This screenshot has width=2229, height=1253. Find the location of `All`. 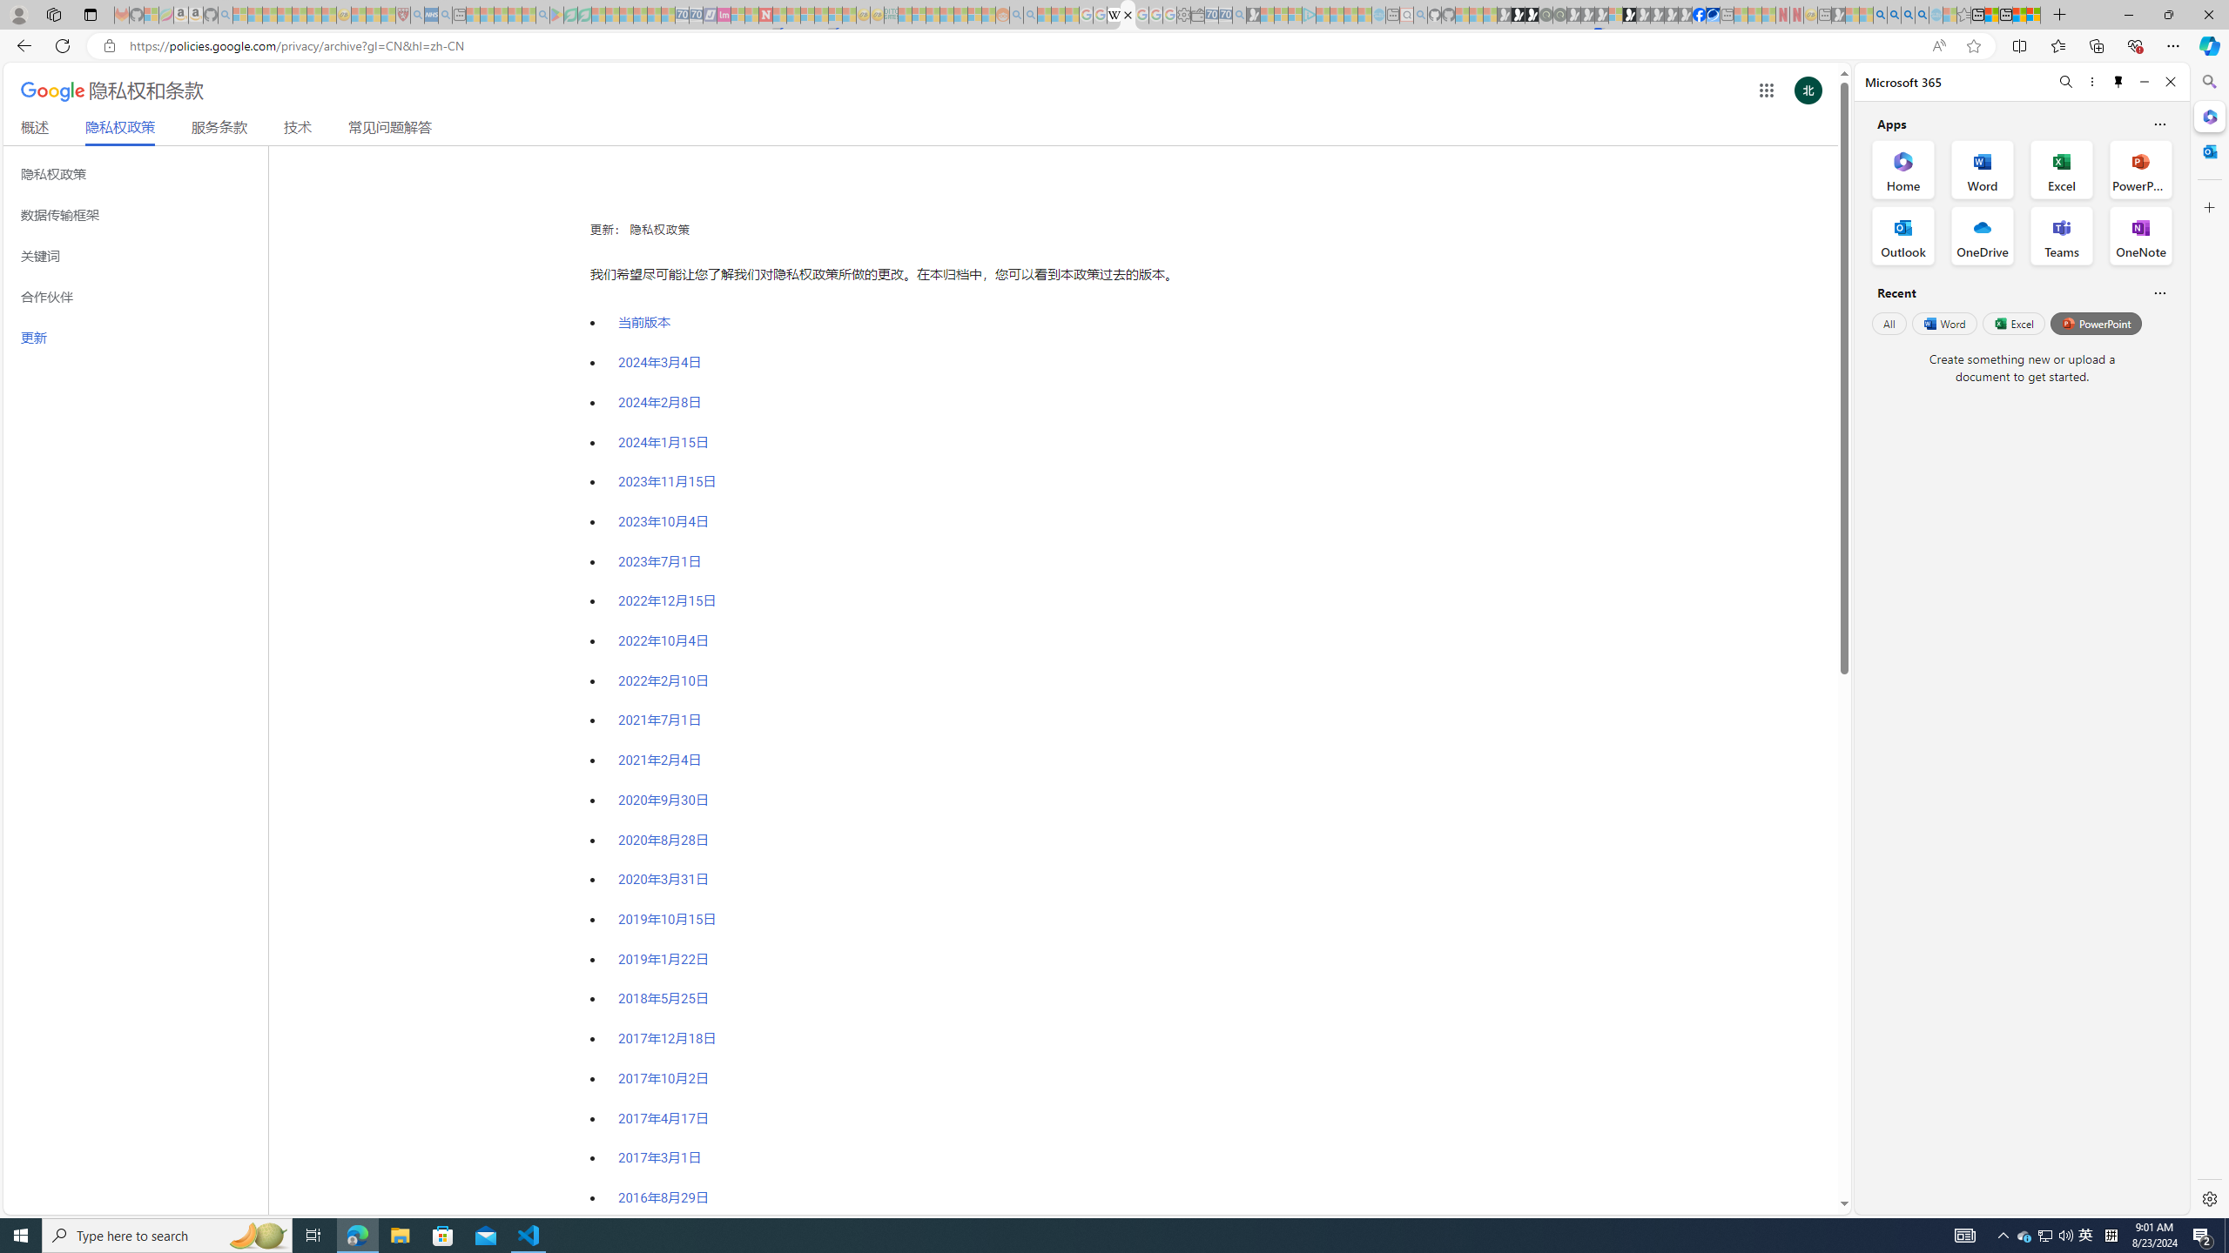

All is located at coordinates (1889, 323).